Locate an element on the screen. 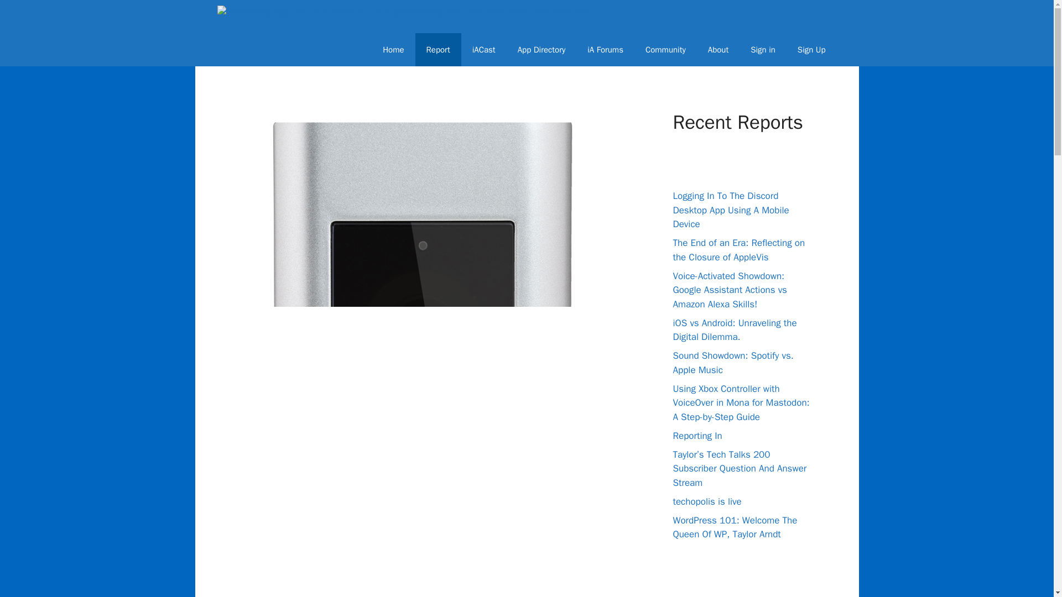 The height and width of the screenshot is (597, 1062). Sign in is located at coordinates (763, 50).